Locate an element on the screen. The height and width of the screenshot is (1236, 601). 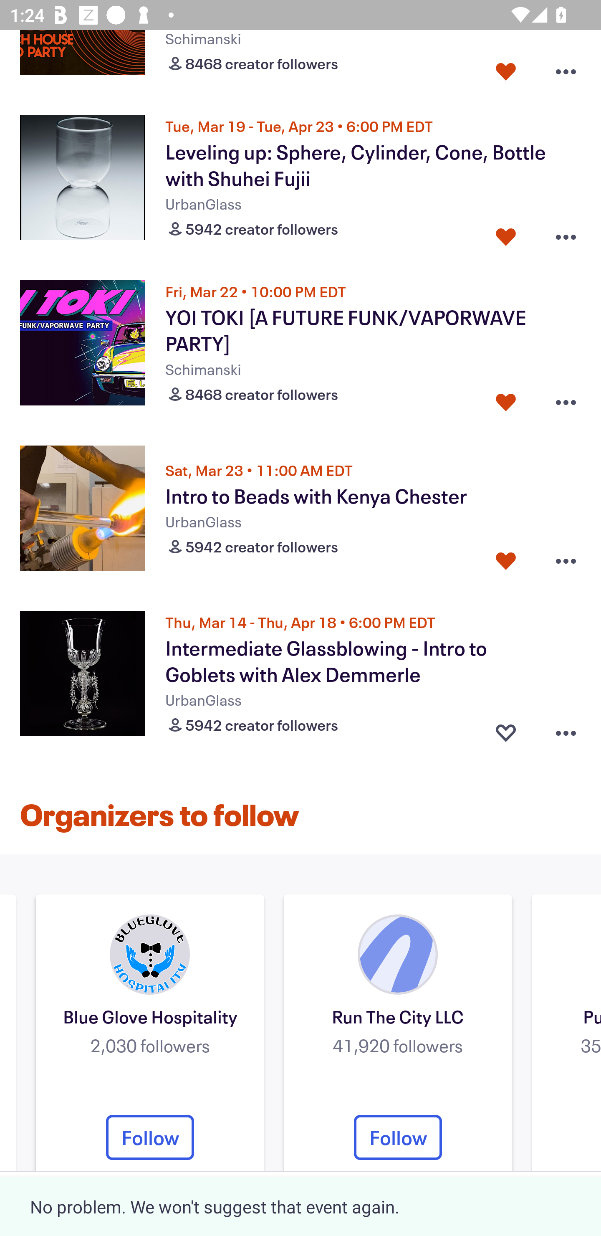
Follow Organizer's follow button is located at coordinates (150, 1137).